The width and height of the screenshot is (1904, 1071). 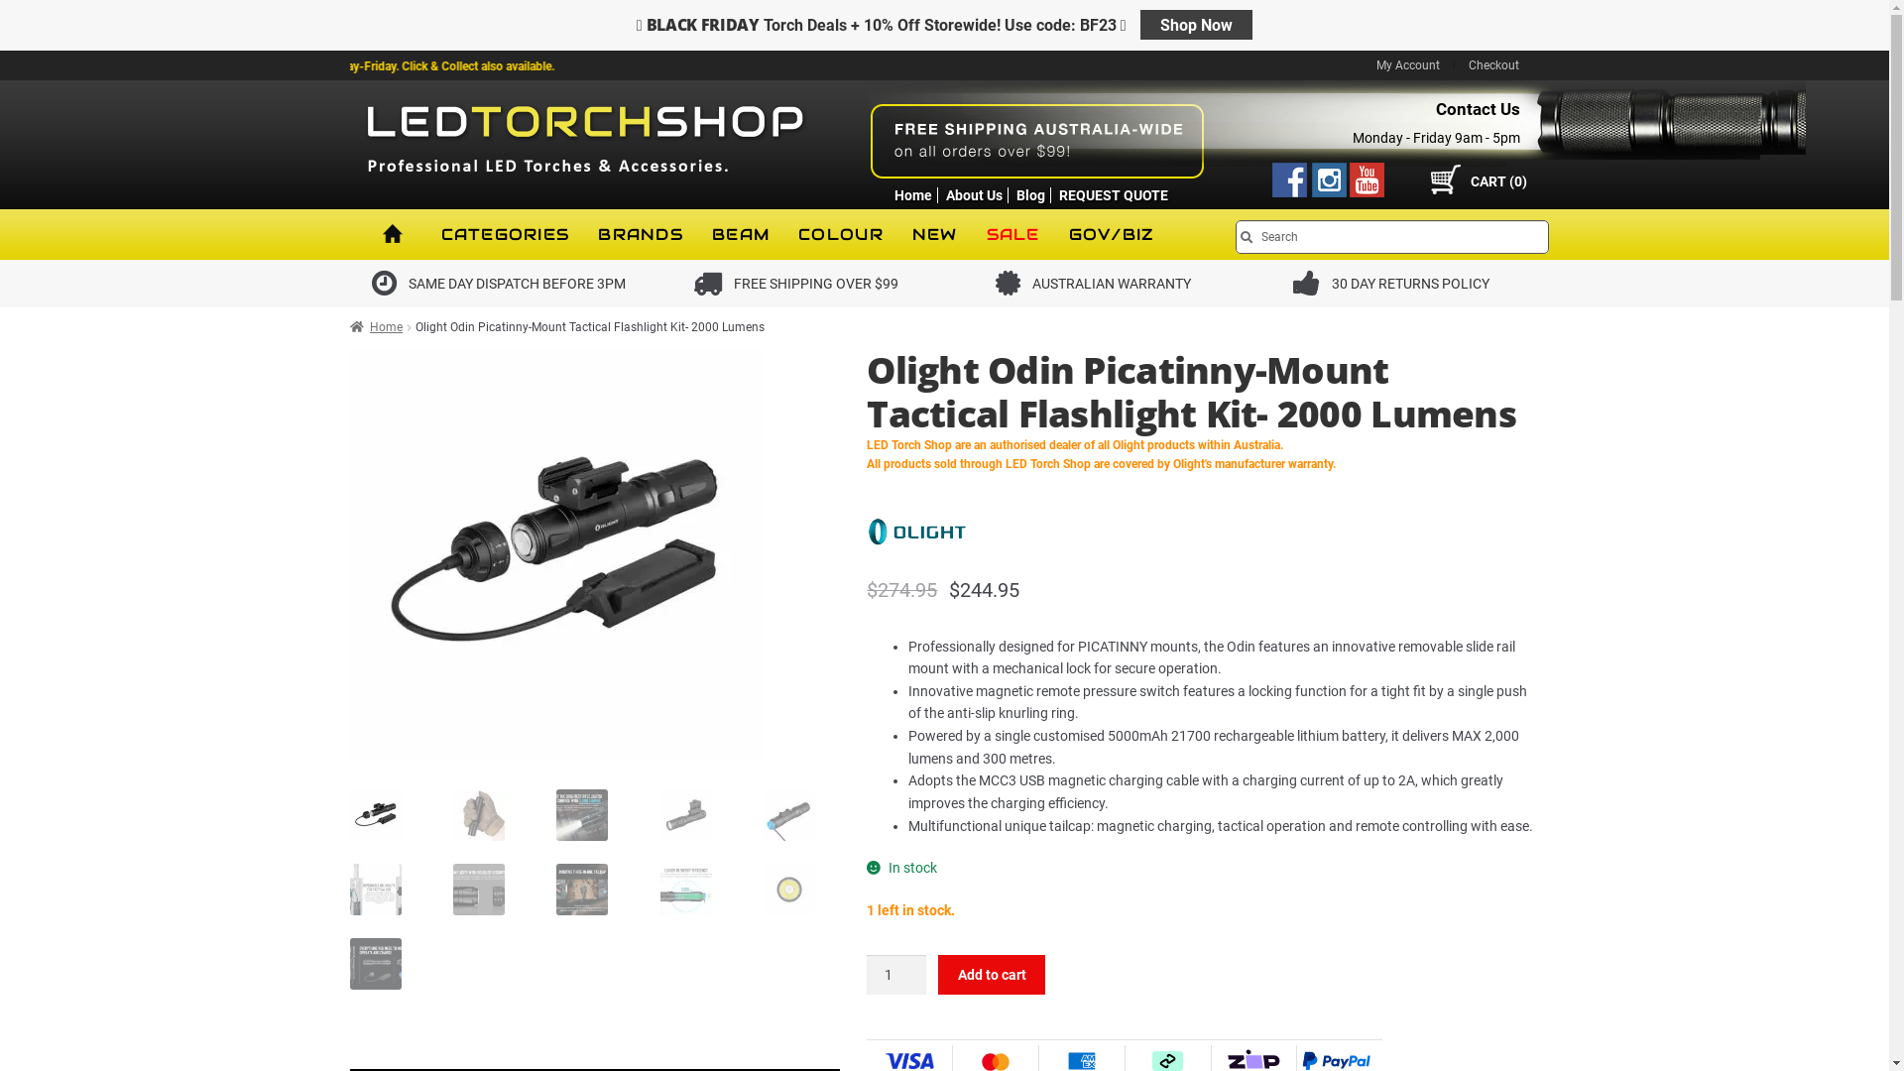 I want to click on Checkout, so click(x=1493, y=65).